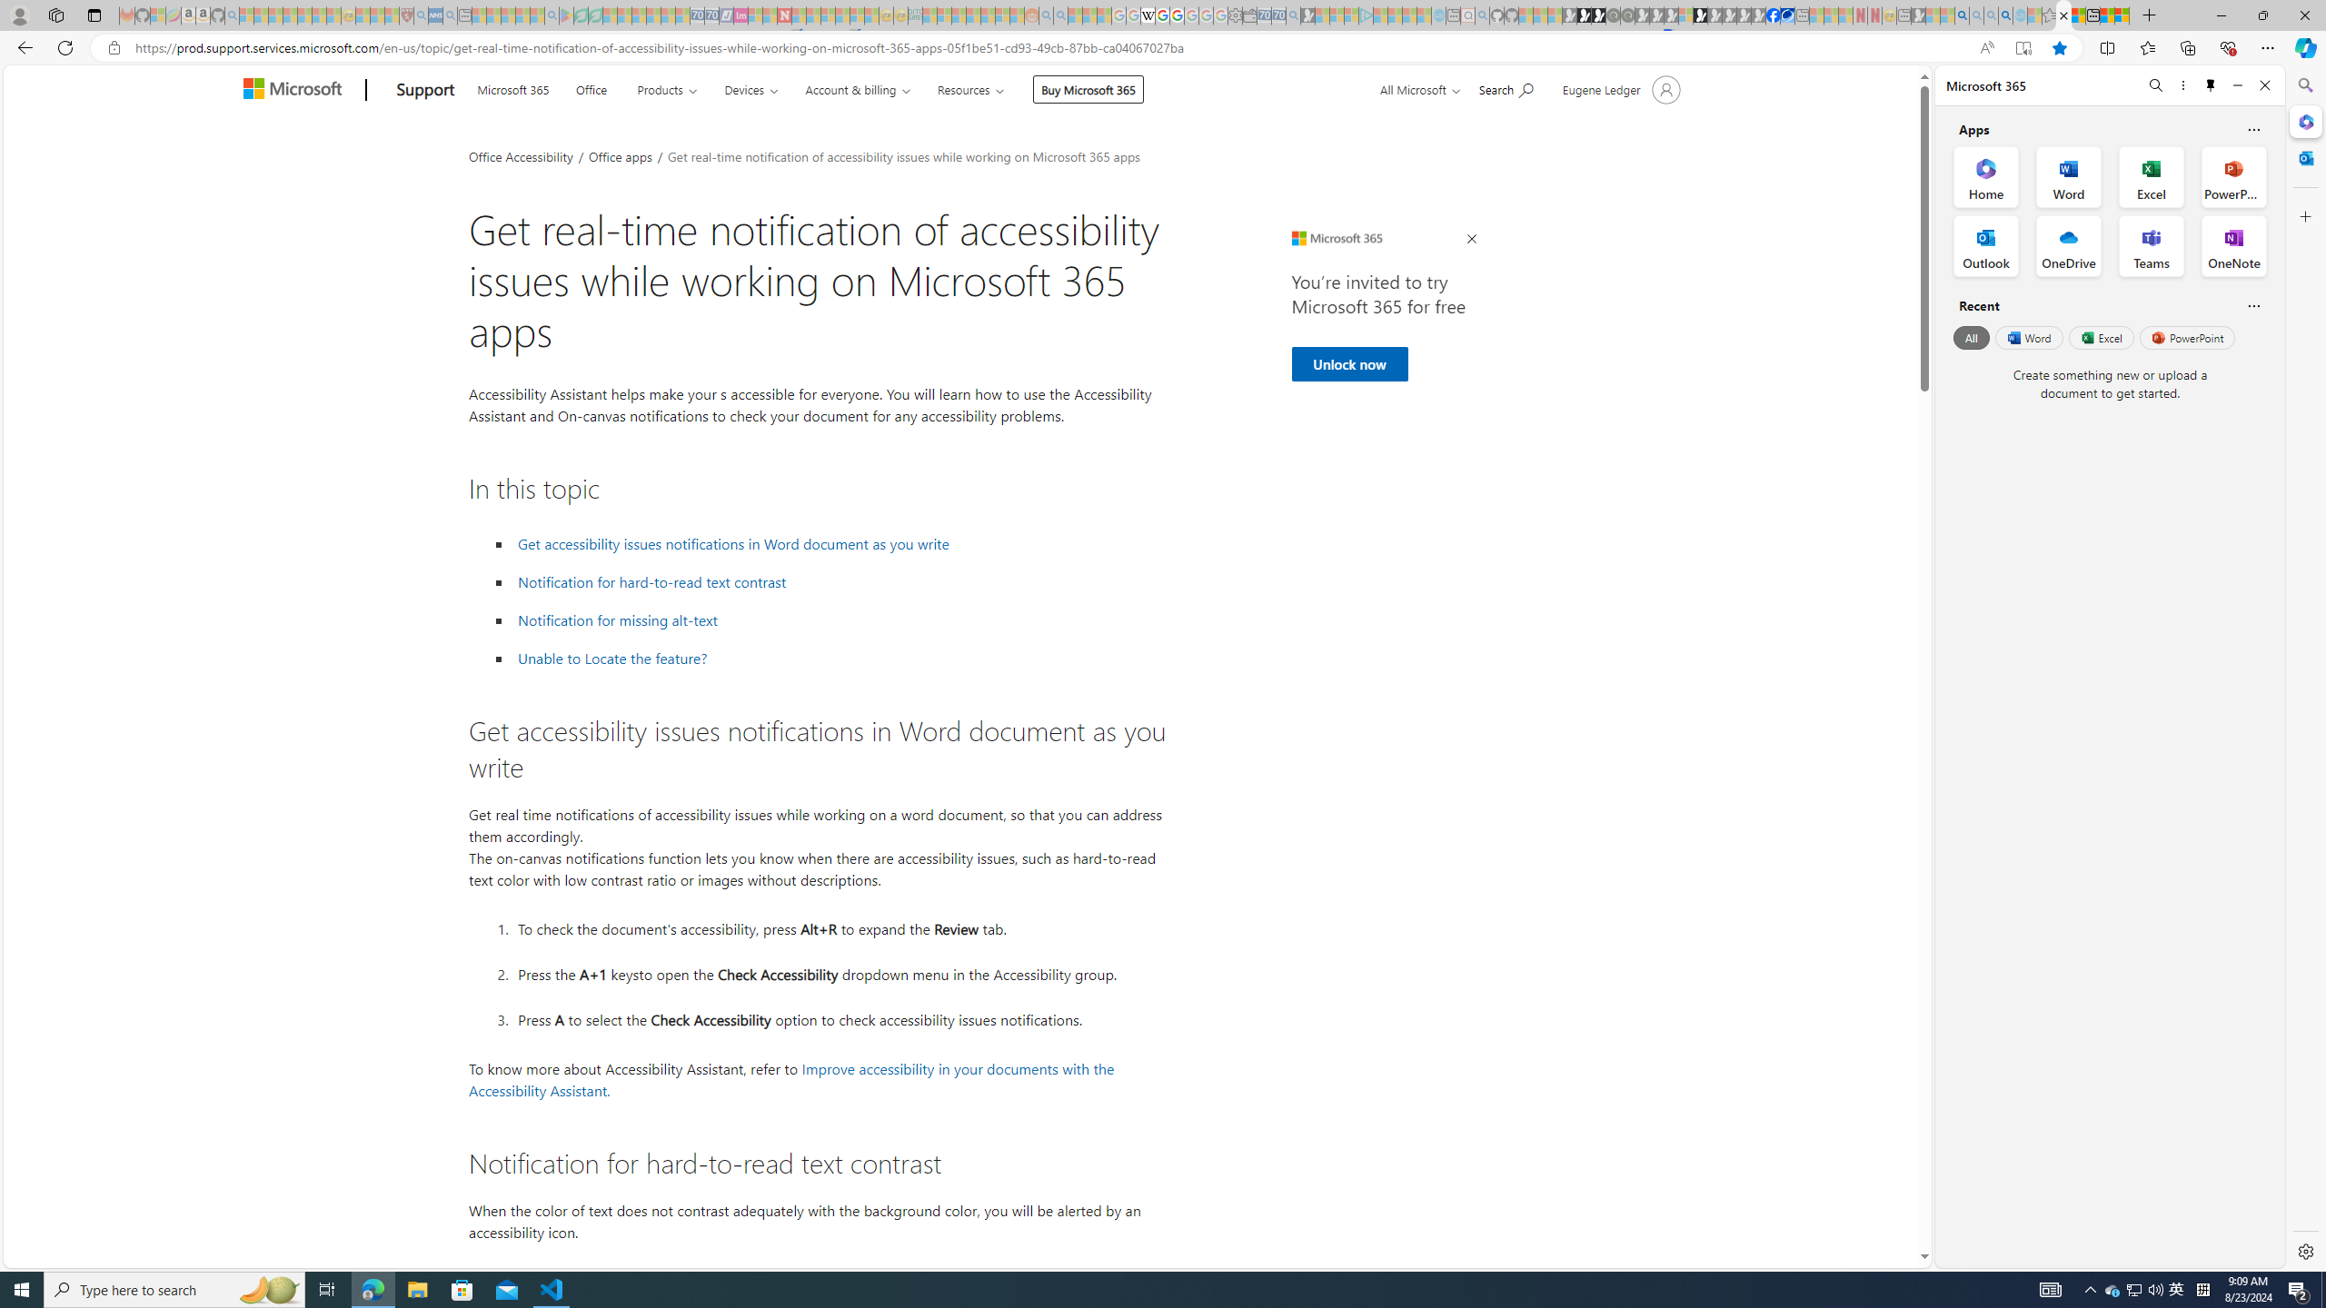 The width and height of the screenshot is (2326, 1308). What do you see at coordinates (1148, 15) in the screenshot?
I see `Target page - Wikipedia` at bounding box center [1148, 15].